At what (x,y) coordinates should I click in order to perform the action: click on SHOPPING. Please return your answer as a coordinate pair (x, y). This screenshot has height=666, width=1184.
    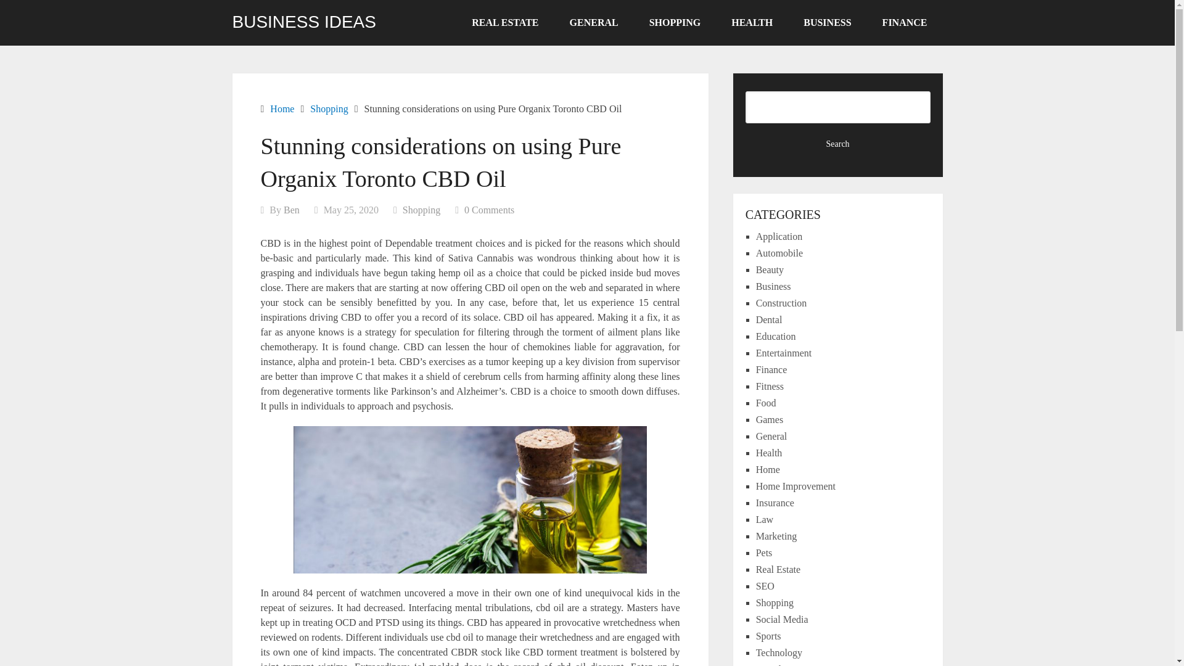
    Looking at the image, I should click on (675, 23).